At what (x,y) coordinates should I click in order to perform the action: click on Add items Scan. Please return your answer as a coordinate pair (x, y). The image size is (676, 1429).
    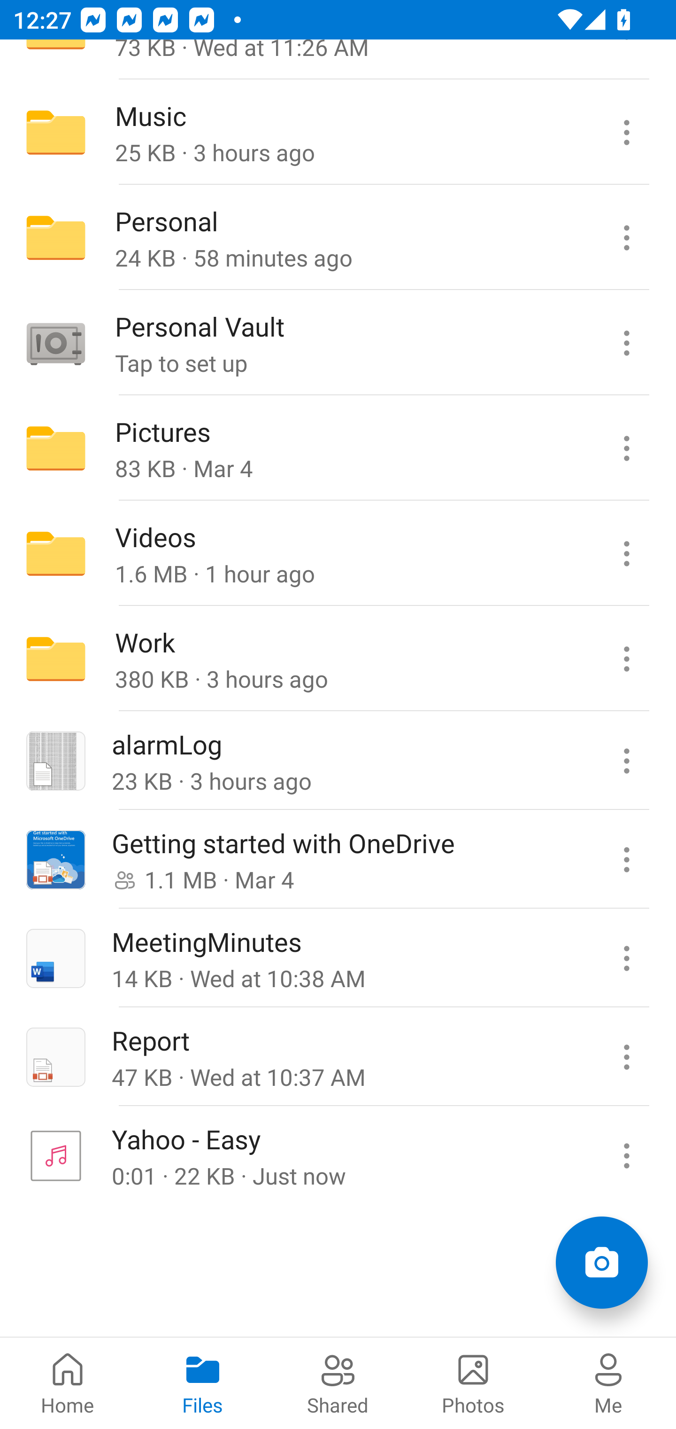
    Looking at the image, I should click on (601, 1263).